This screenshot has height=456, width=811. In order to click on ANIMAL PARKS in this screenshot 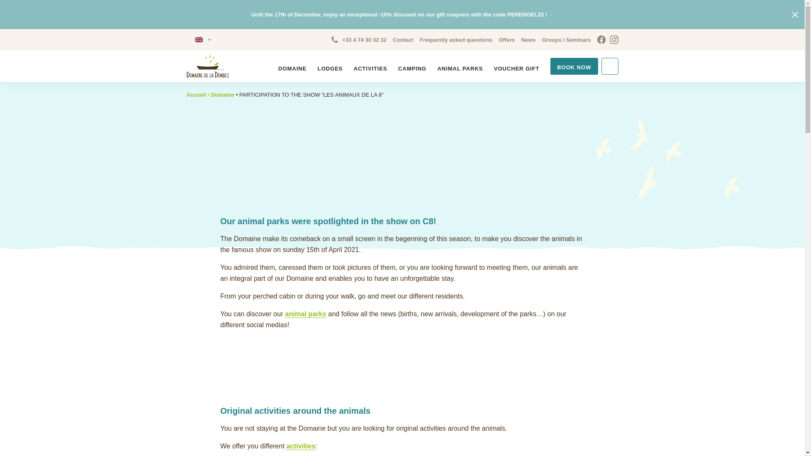, I will do `click(460, 68)`.